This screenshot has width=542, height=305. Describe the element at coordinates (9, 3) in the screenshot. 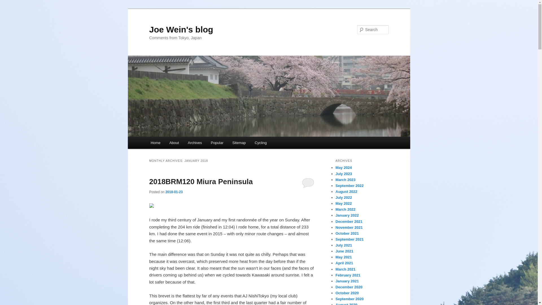

I see `Search` at that location.